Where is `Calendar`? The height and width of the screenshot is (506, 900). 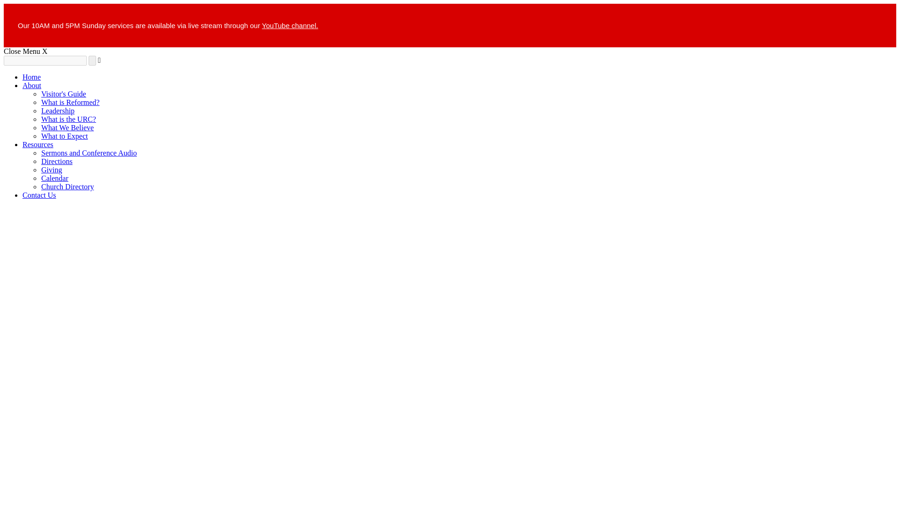
Calendar is located at coordinates (54, 178).